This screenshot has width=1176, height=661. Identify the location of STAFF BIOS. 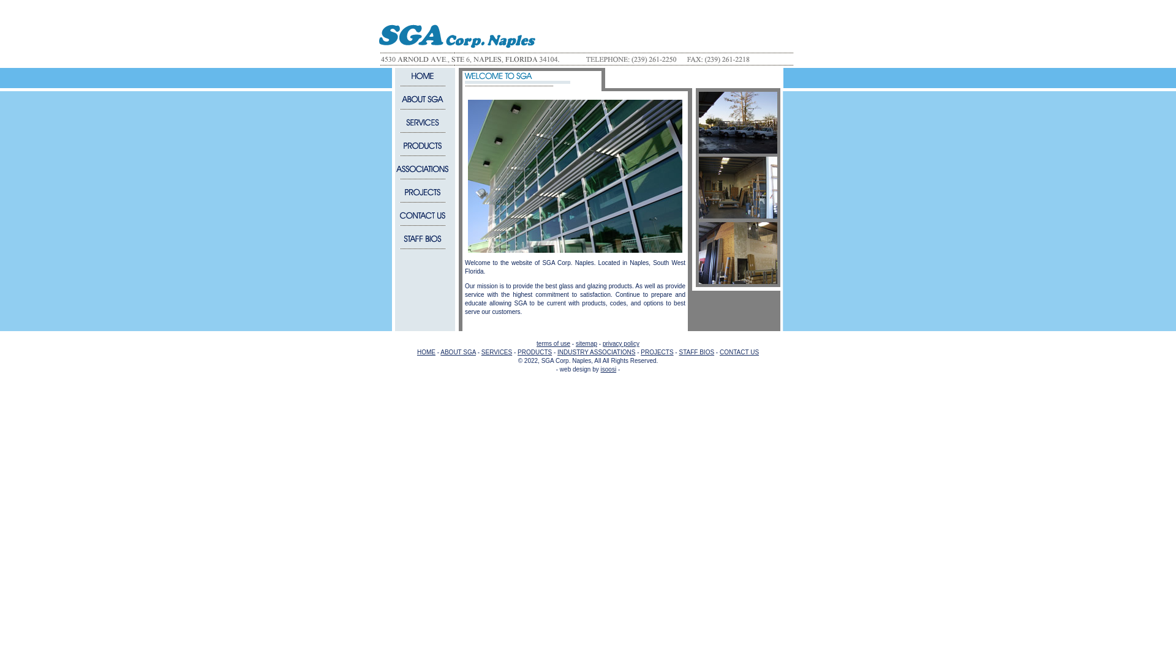
(696, 353).